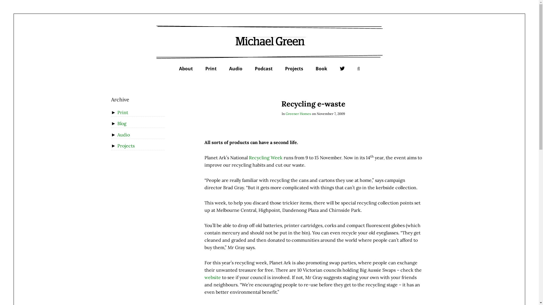 The image size is (543, 305). I want to click on Podcast, so click(264, 69).